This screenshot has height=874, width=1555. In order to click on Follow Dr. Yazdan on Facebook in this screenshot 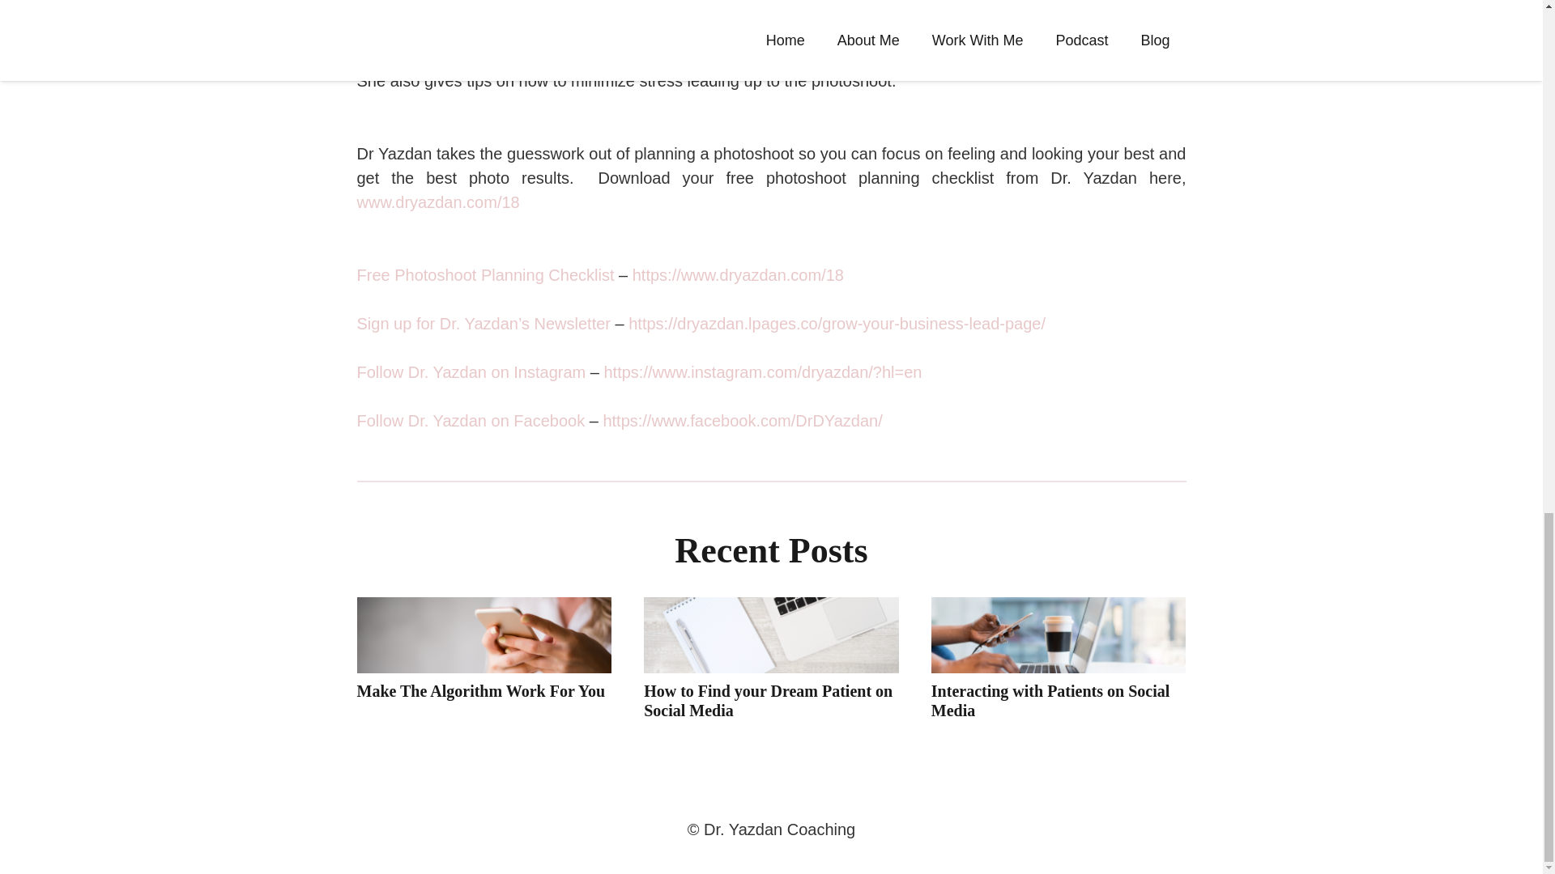, I will do `click(470, 421)`.